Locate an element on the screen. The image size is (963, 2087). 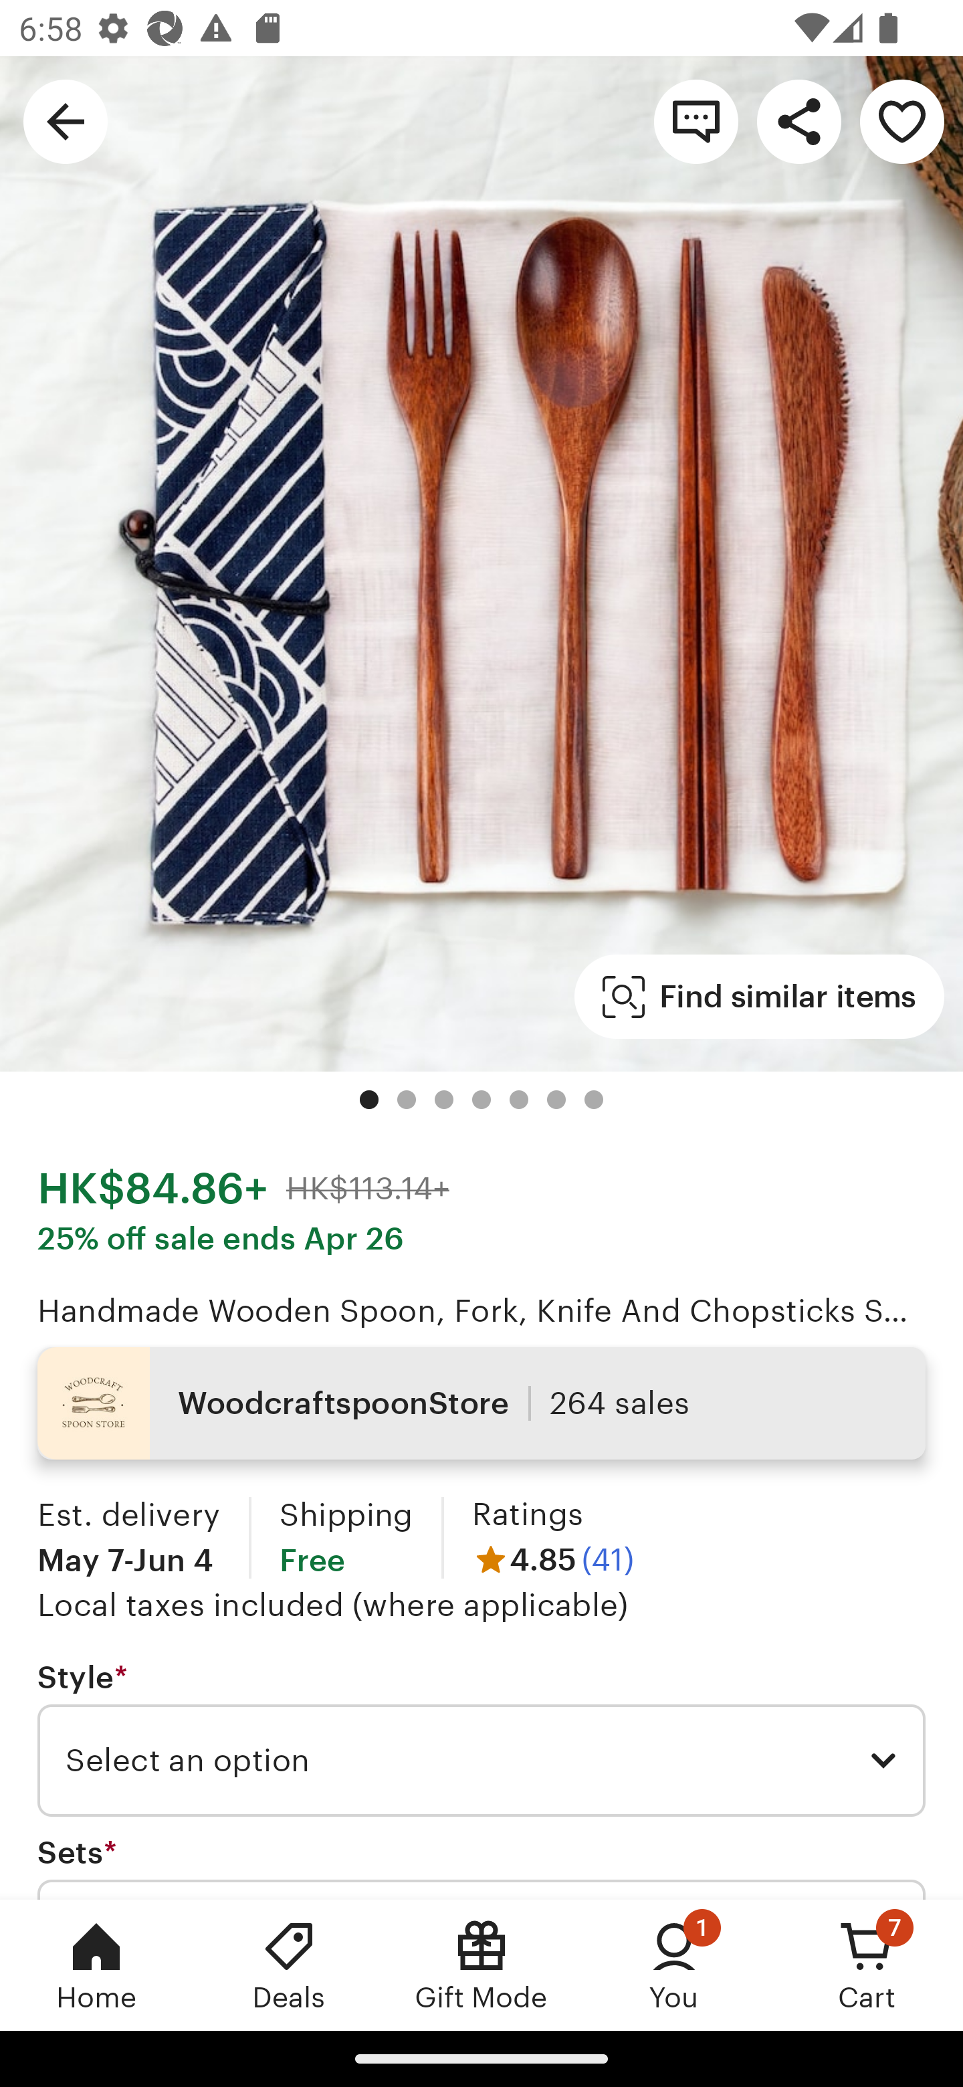
Cart, 7 new notifications Cart is located at coordinates (867, 1965).